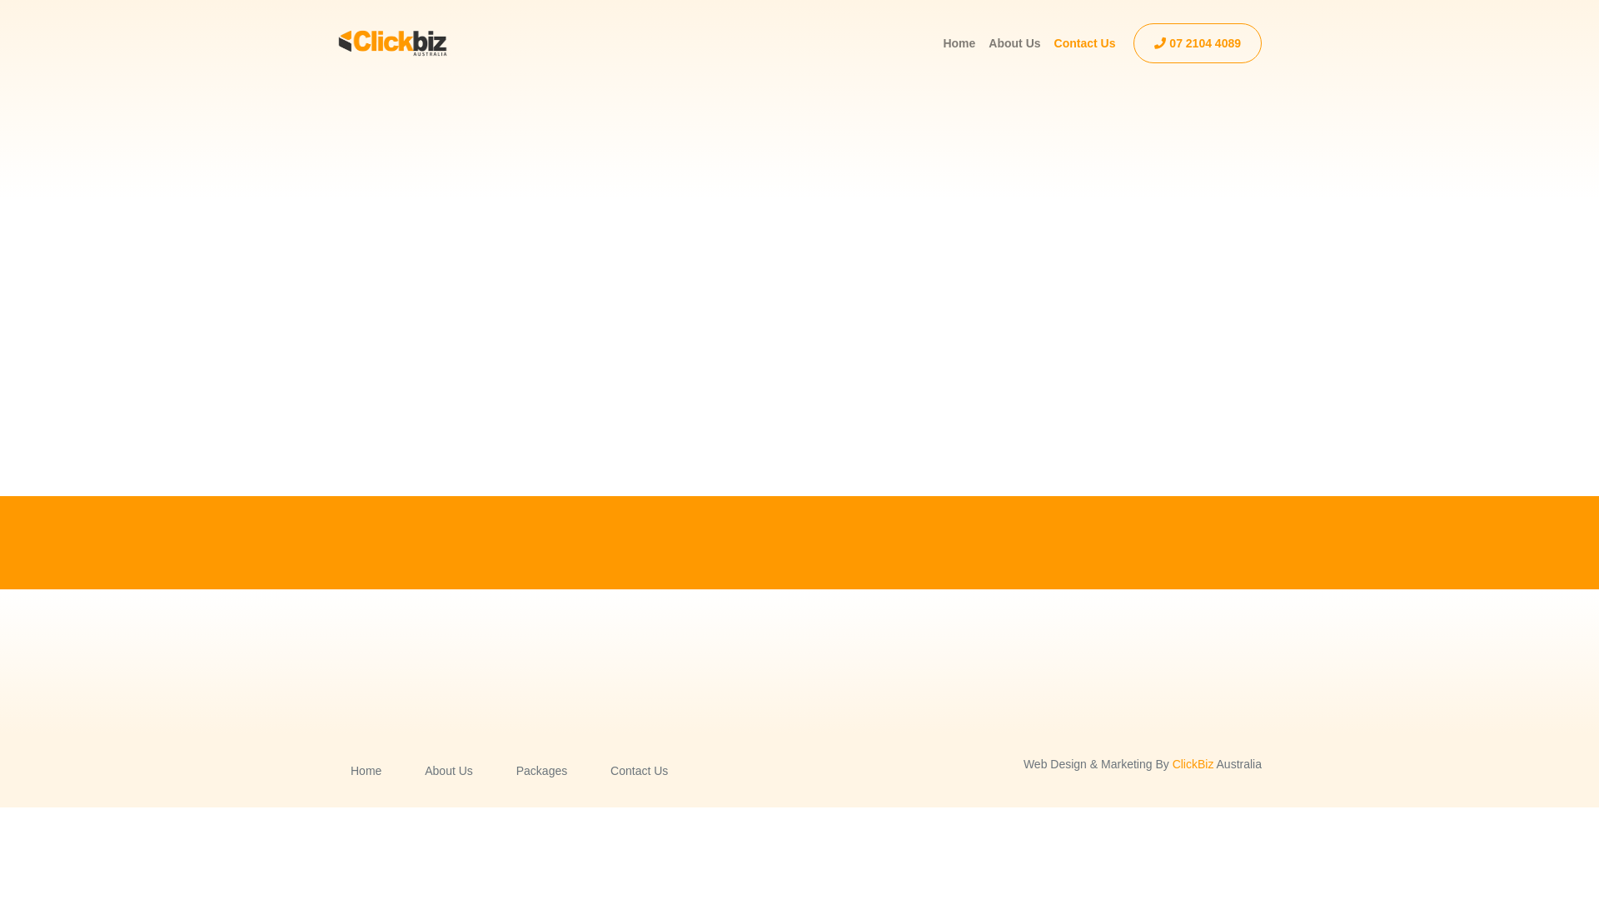 This screenshot has width=1599, height=899. What do you see at coordinates (366, 771) in the screenshot?
I see `Home` at bounding box center [366, 771].